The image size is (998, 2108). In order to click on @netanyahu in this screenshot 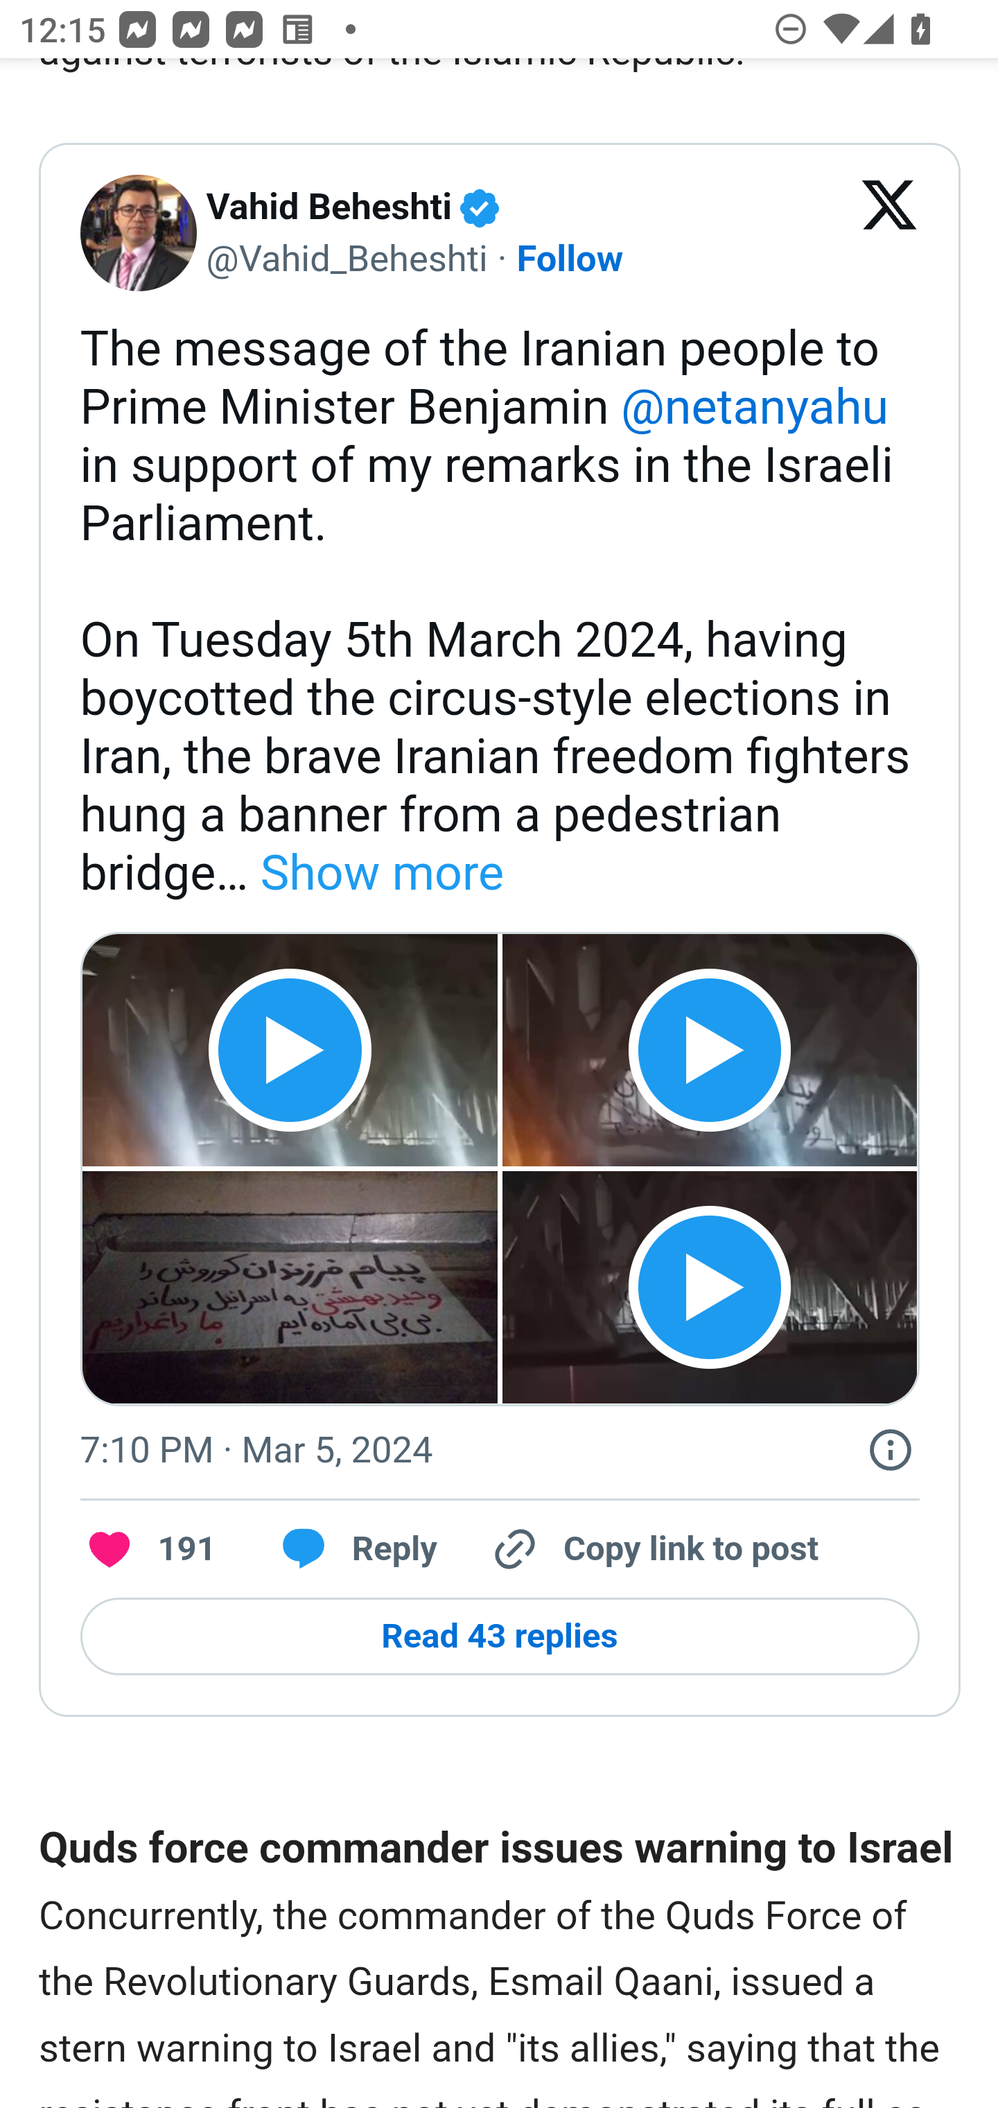, I will do `click(754, 409)`.